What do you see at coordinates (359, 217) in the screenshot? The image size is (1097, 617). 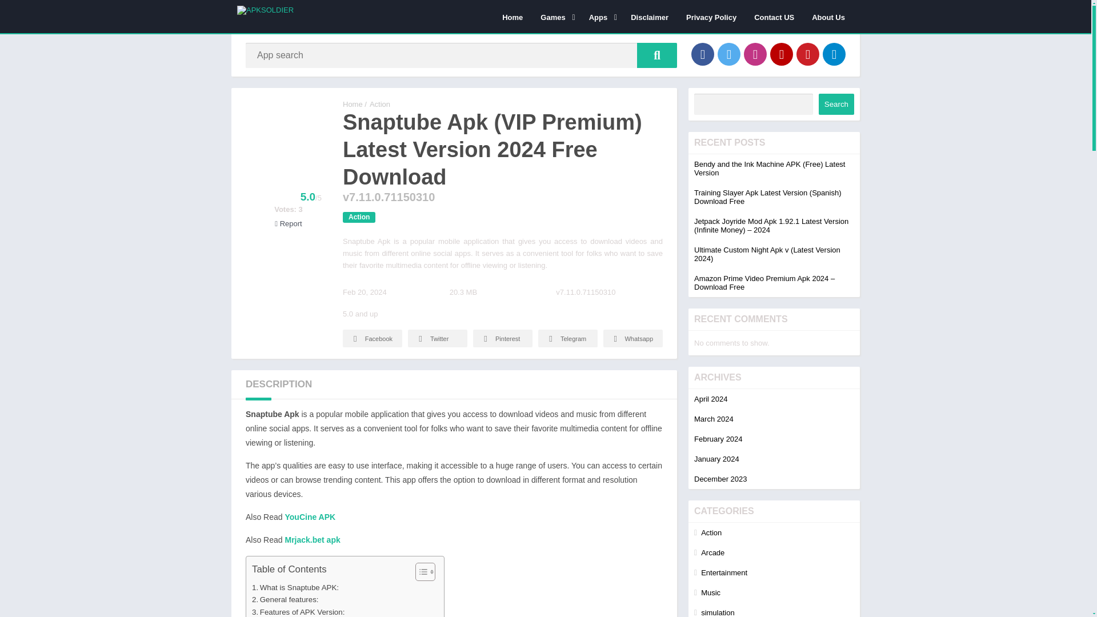 I see `Action` at bounding box center [359, 217].